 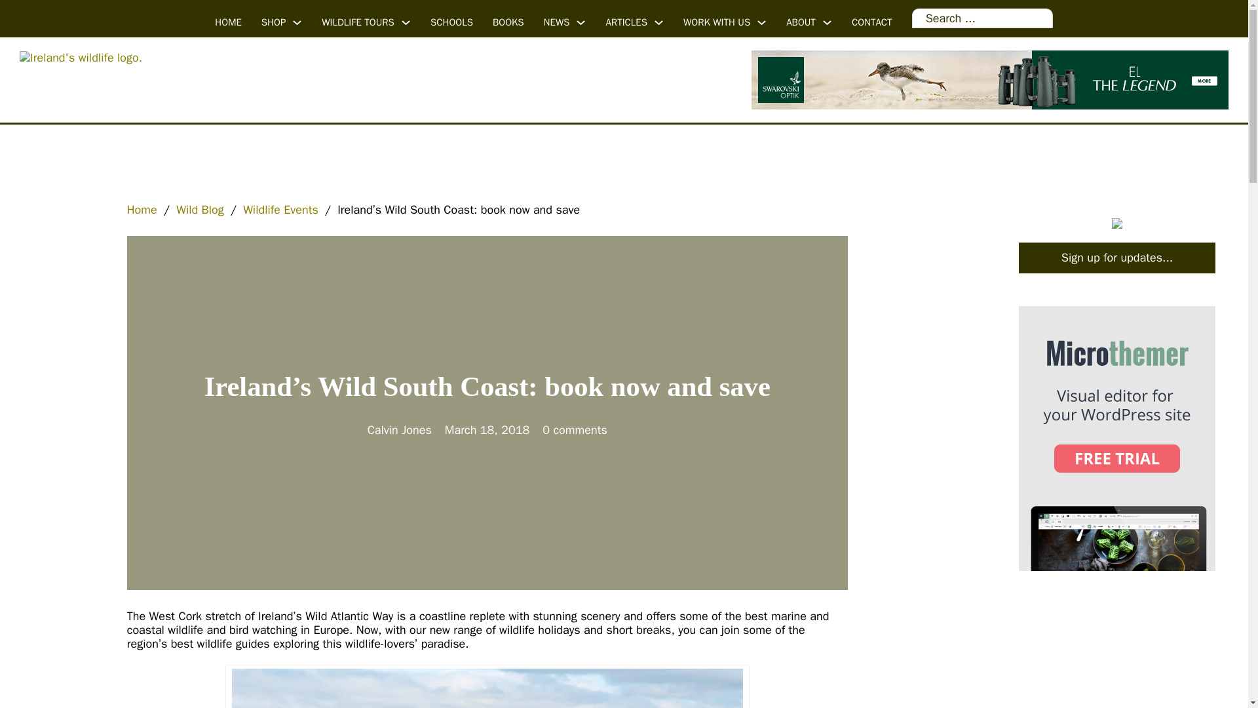 What do you see at coordinates (228, 22) in the screenshot?
I see `HOME` at bounding box center [228, 22].